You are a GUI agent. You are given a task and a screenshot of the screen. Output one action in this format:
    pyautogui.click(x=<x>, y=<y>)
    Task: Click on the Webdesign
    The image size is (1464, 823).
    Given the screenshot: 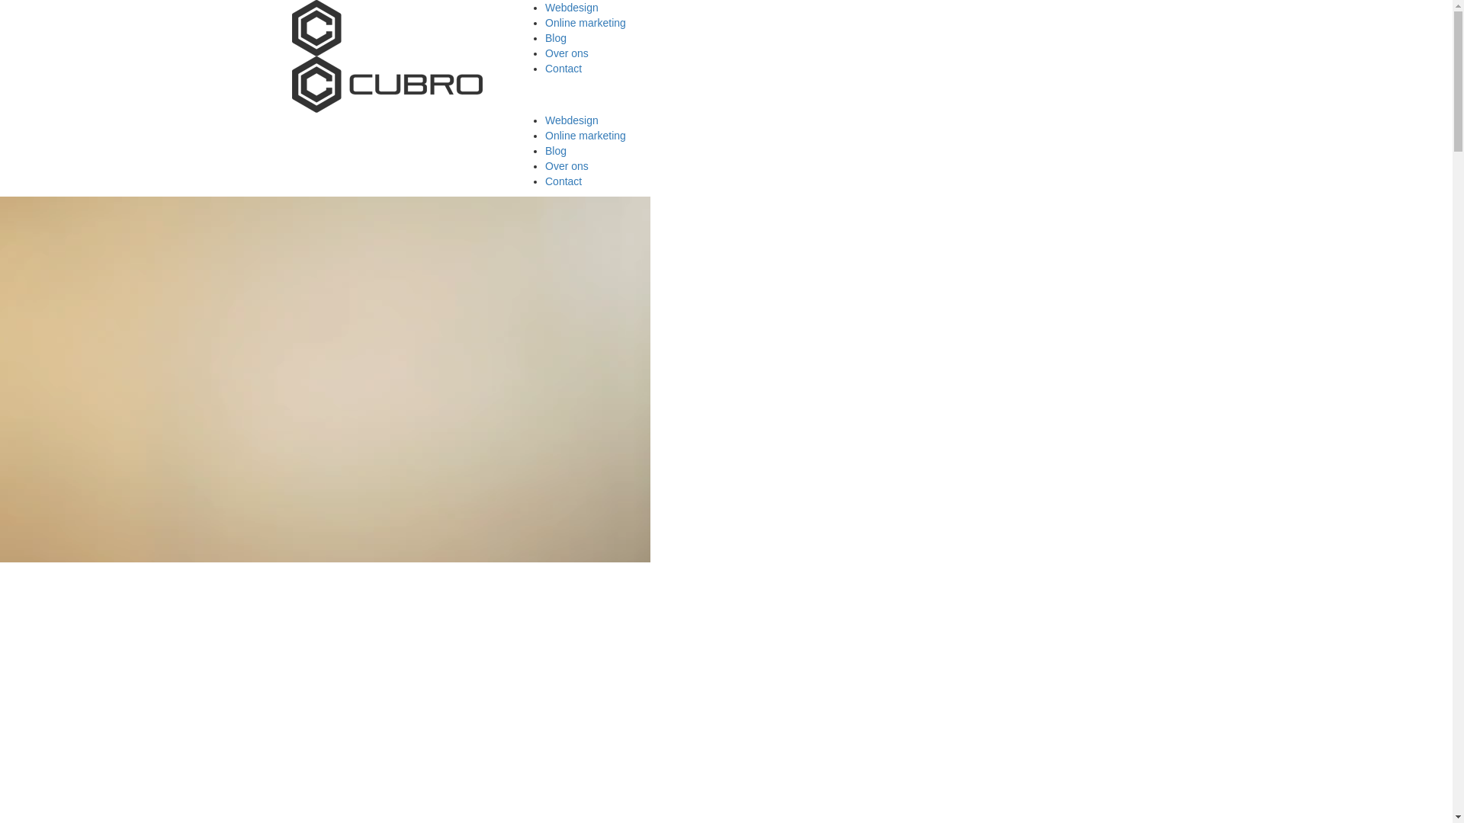 What is the action you would take?
    pyautogui.click(x=572, y=120)
    